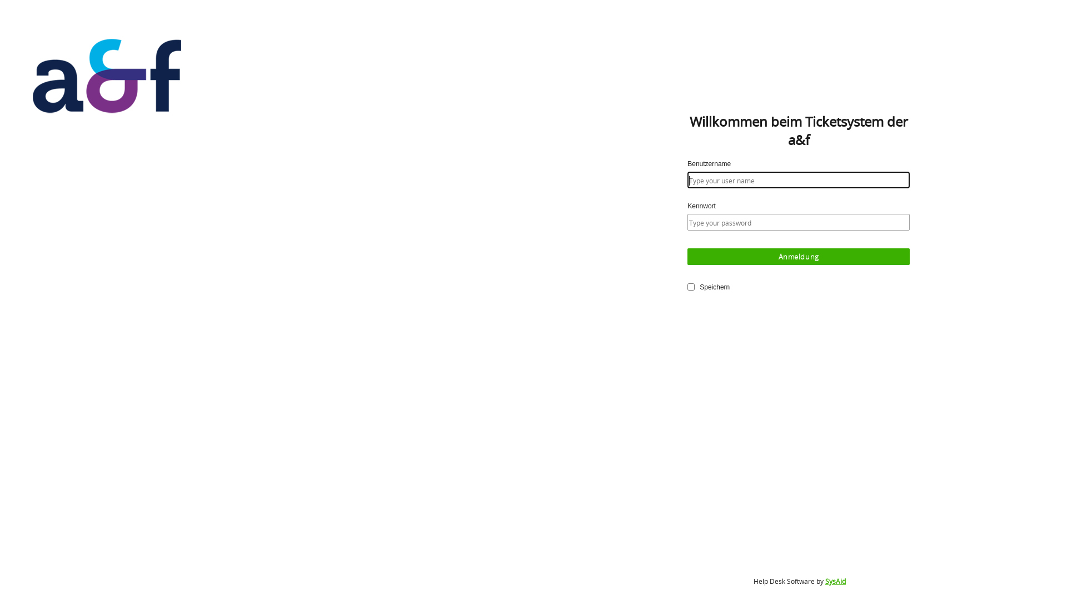 The image size is (1067, 600). What do you see at coordinates (836, 581) in the screenshot?
I see `SysAid` at bounding box center [836, 581].